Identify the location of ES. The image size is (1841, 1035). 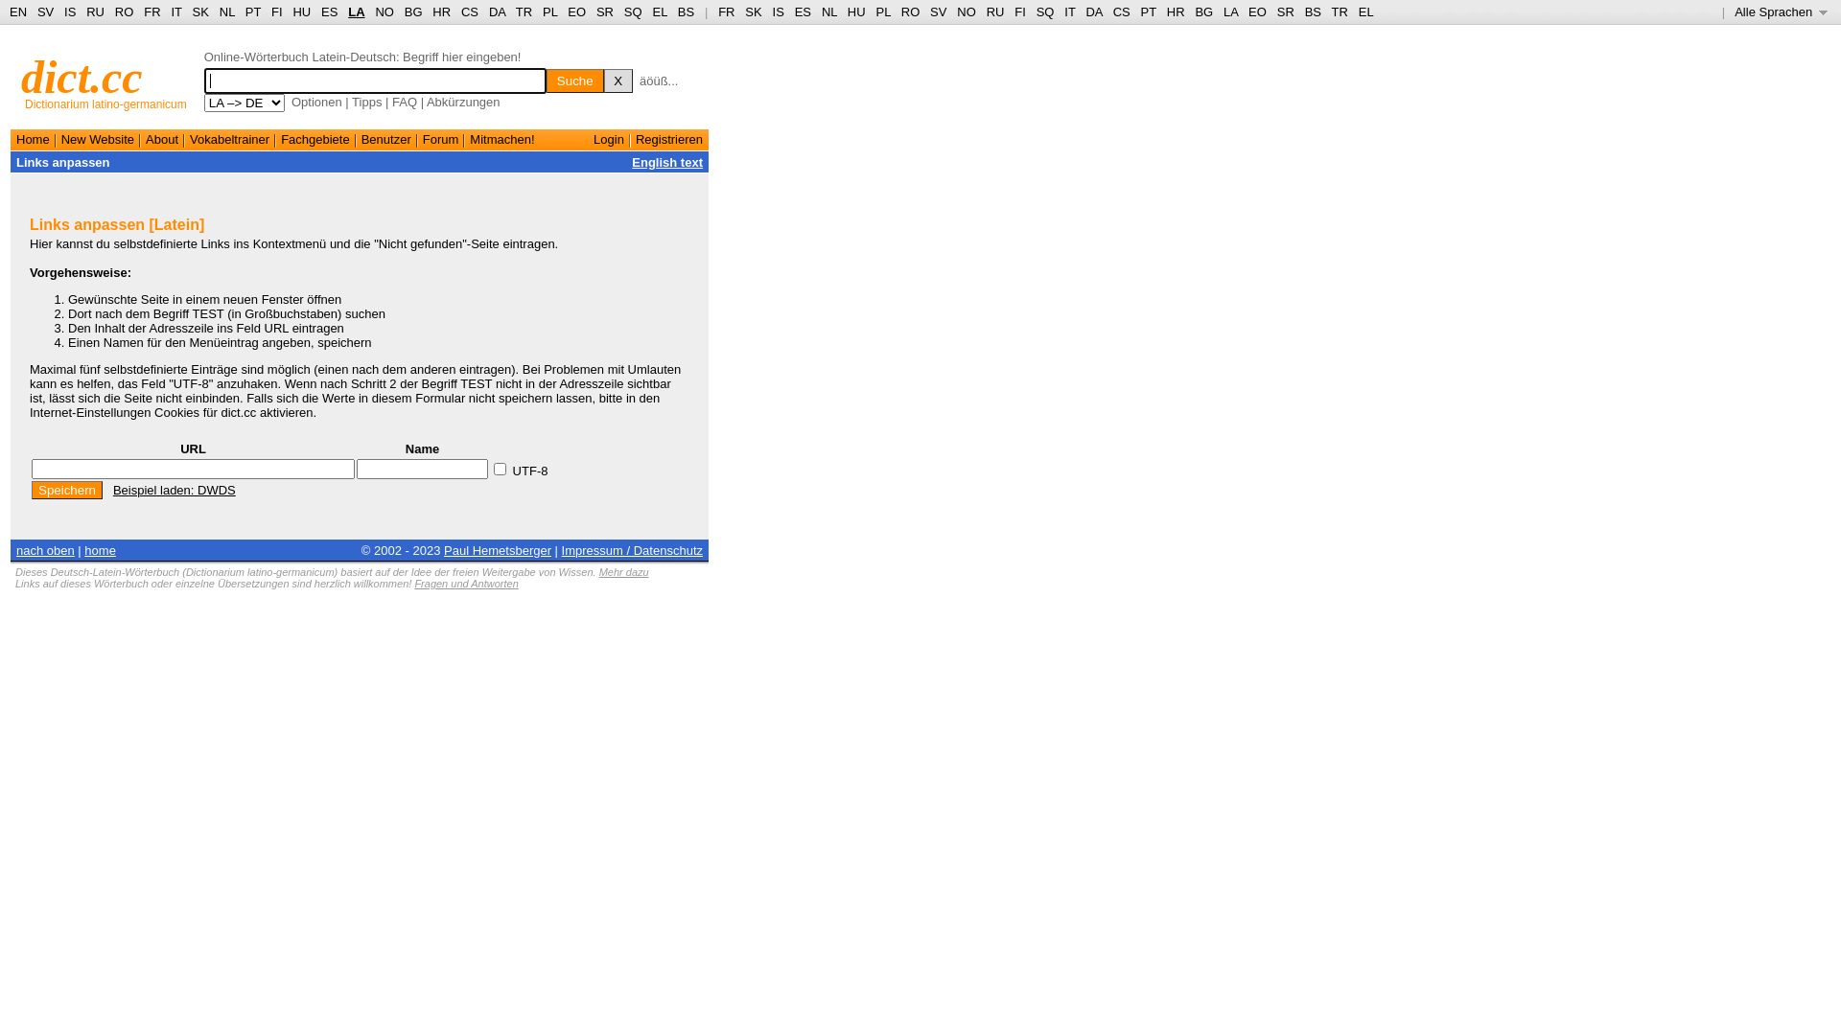
(330, 11).